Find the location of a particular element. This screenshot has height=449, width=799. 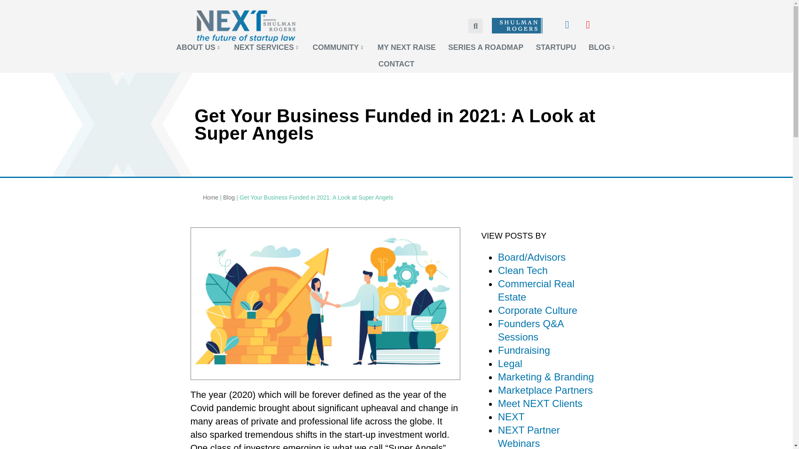

MY NEXT RAISE is located at coordinates (406, 48).